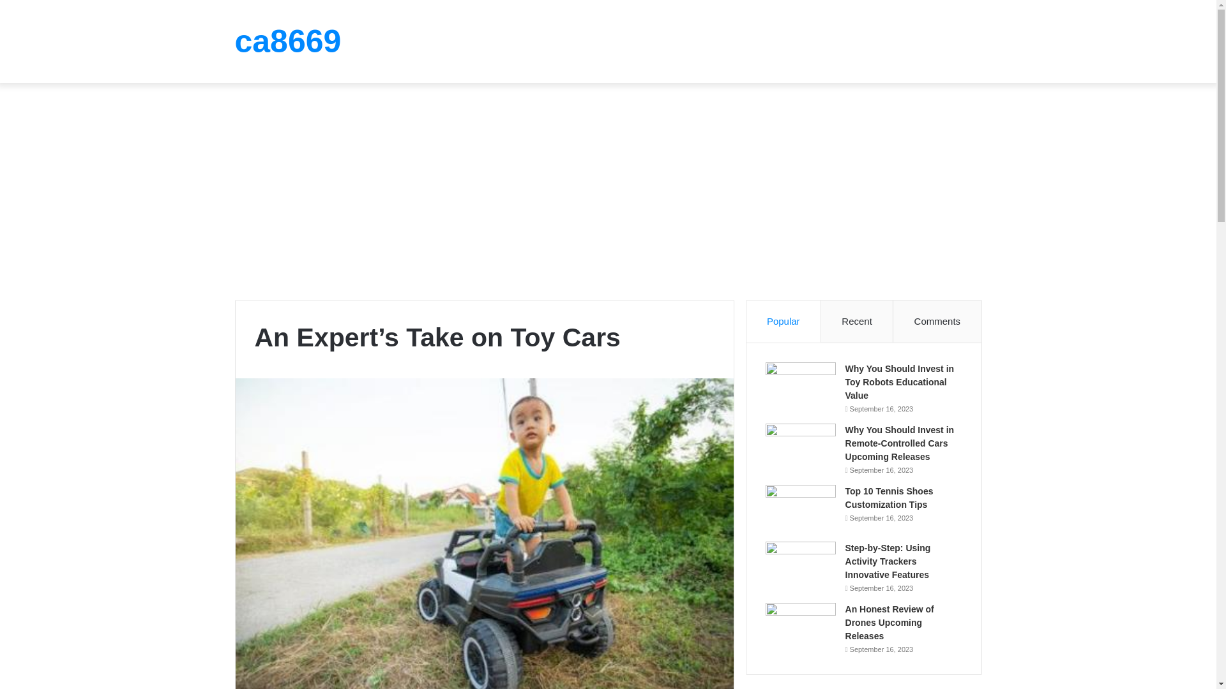  I want to click on Step-by-Step: Using Activity Trackers Innovative Features, so click(888, 561).